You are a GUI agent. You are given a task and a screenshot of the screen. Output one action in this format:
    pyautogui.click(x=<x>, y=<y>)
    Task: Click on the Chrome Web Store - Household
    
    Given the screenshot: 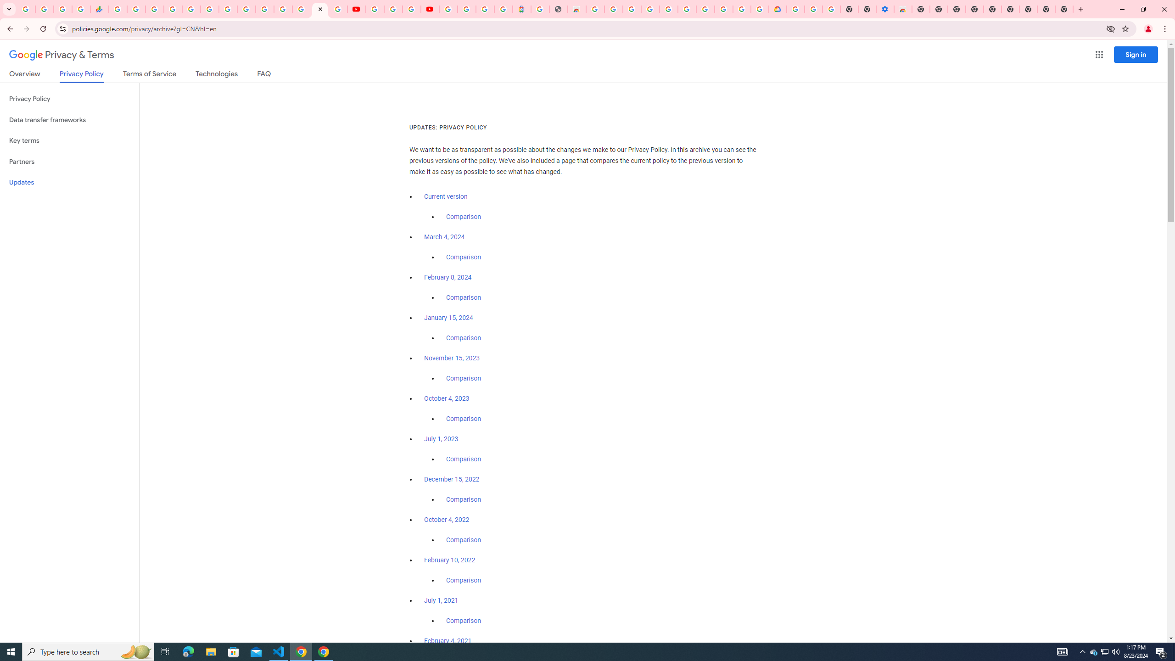 What is the action you would take?
    pyautogui.click(x=576, y=9)
    